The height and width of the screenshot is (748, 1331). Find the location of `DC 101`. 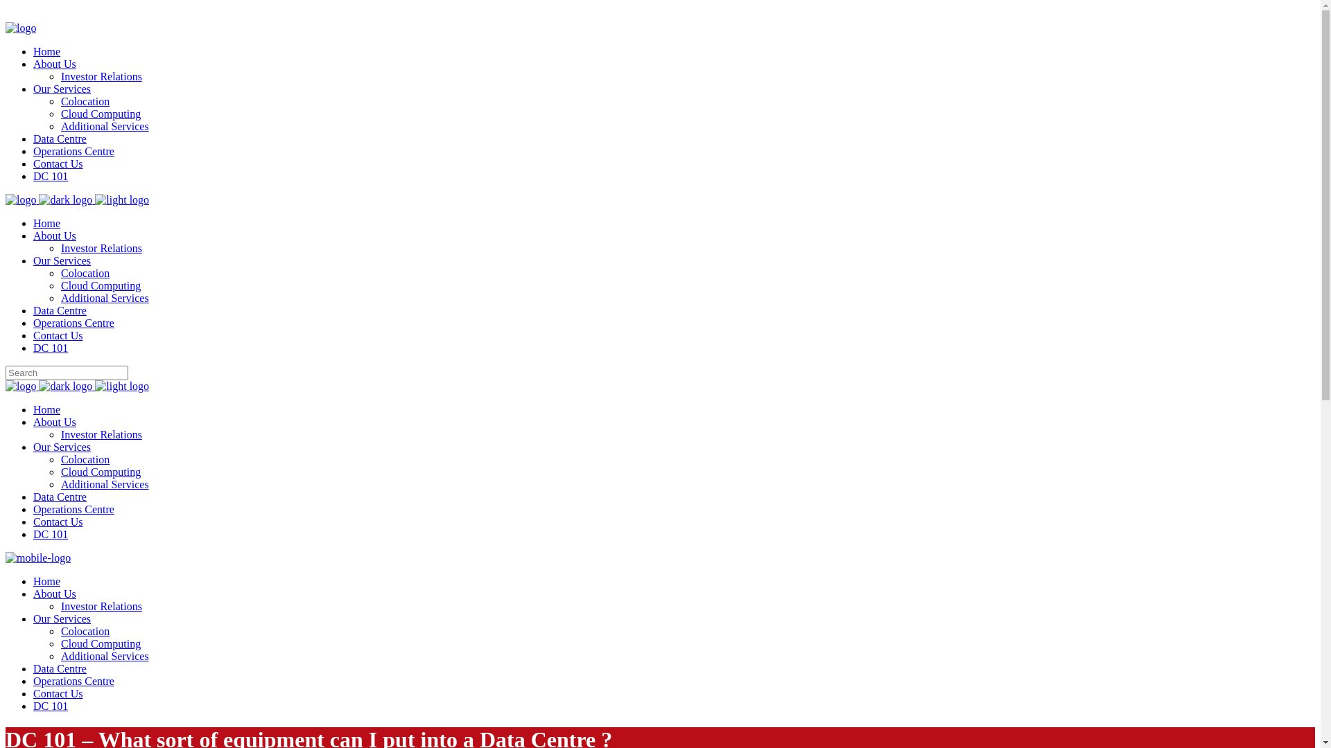

DC 101 is located at coordinates (51, 535).